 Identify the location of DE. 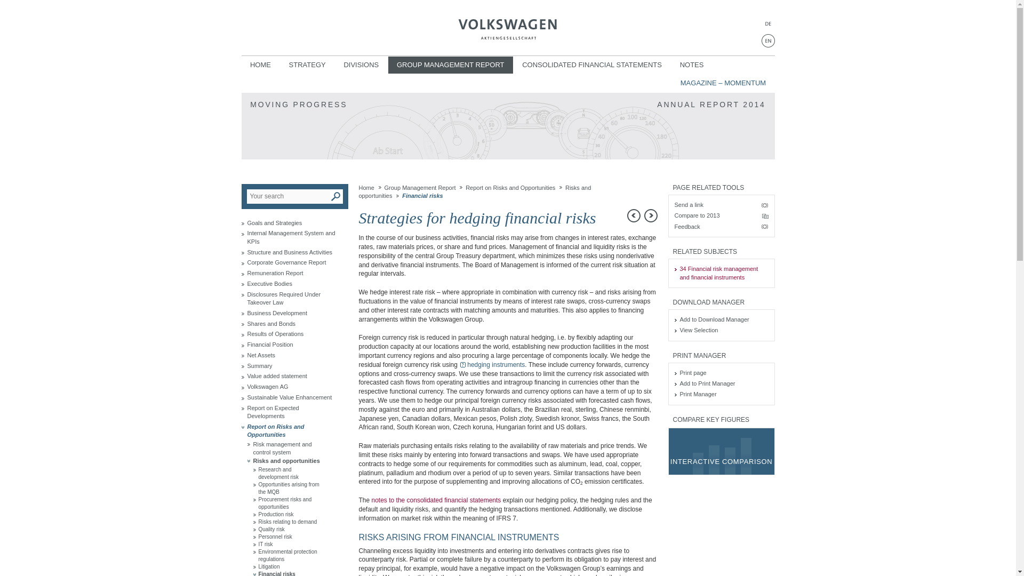
(768, 23).